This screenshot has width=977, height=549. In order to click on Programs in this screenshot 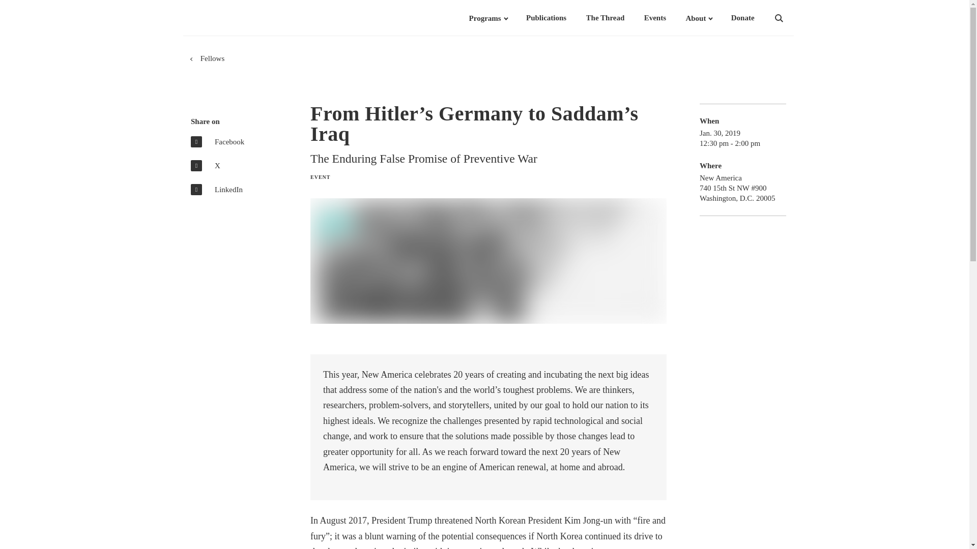, I will do `click(484, 18)`.